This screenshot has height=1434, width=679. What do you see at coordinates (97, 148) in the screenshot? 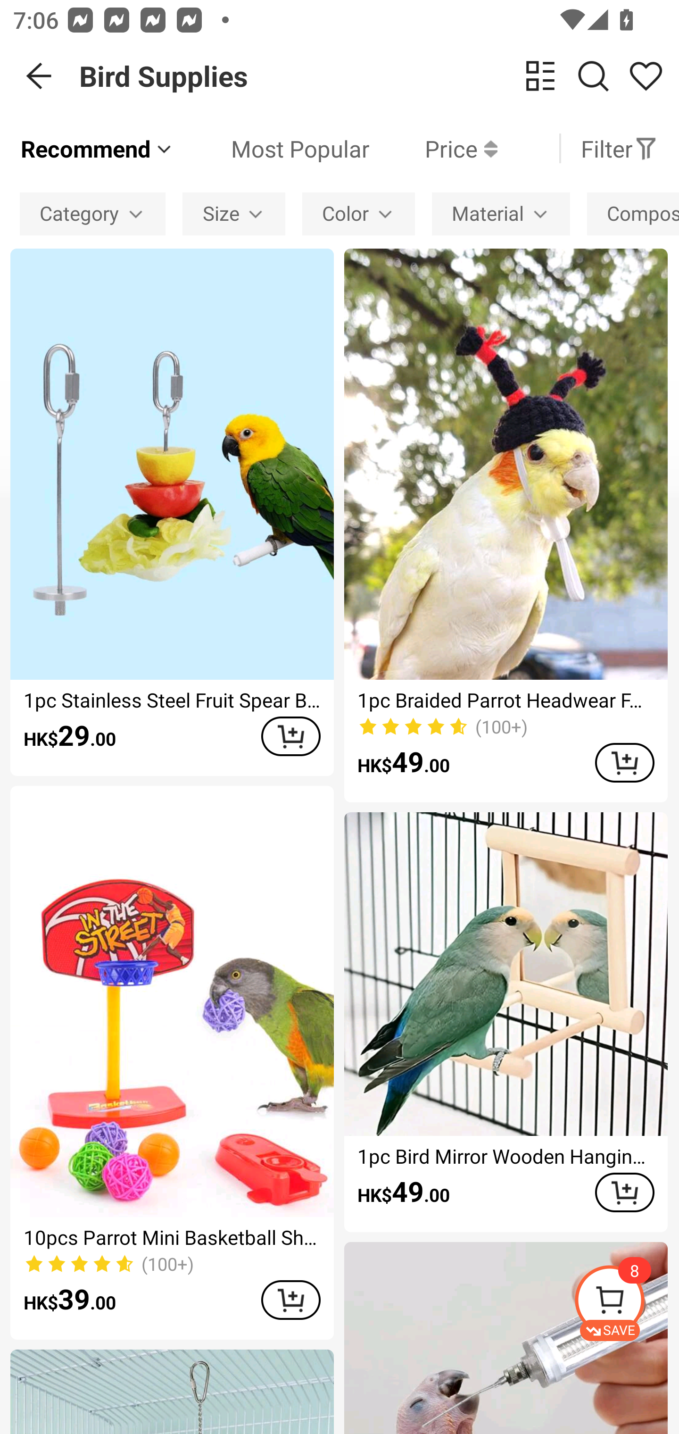
I see `Recommend` at bounding box center [97, 148].